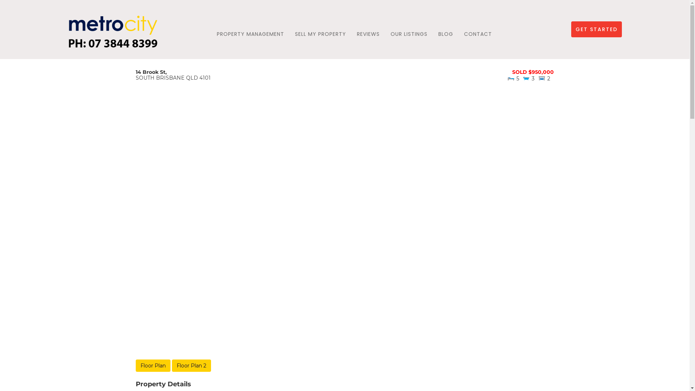 The image size is (695, 391). What do you see at coordinates (597, 29) in the screenshot?
I see `GET STARTED` at bounding box center [597, 29].